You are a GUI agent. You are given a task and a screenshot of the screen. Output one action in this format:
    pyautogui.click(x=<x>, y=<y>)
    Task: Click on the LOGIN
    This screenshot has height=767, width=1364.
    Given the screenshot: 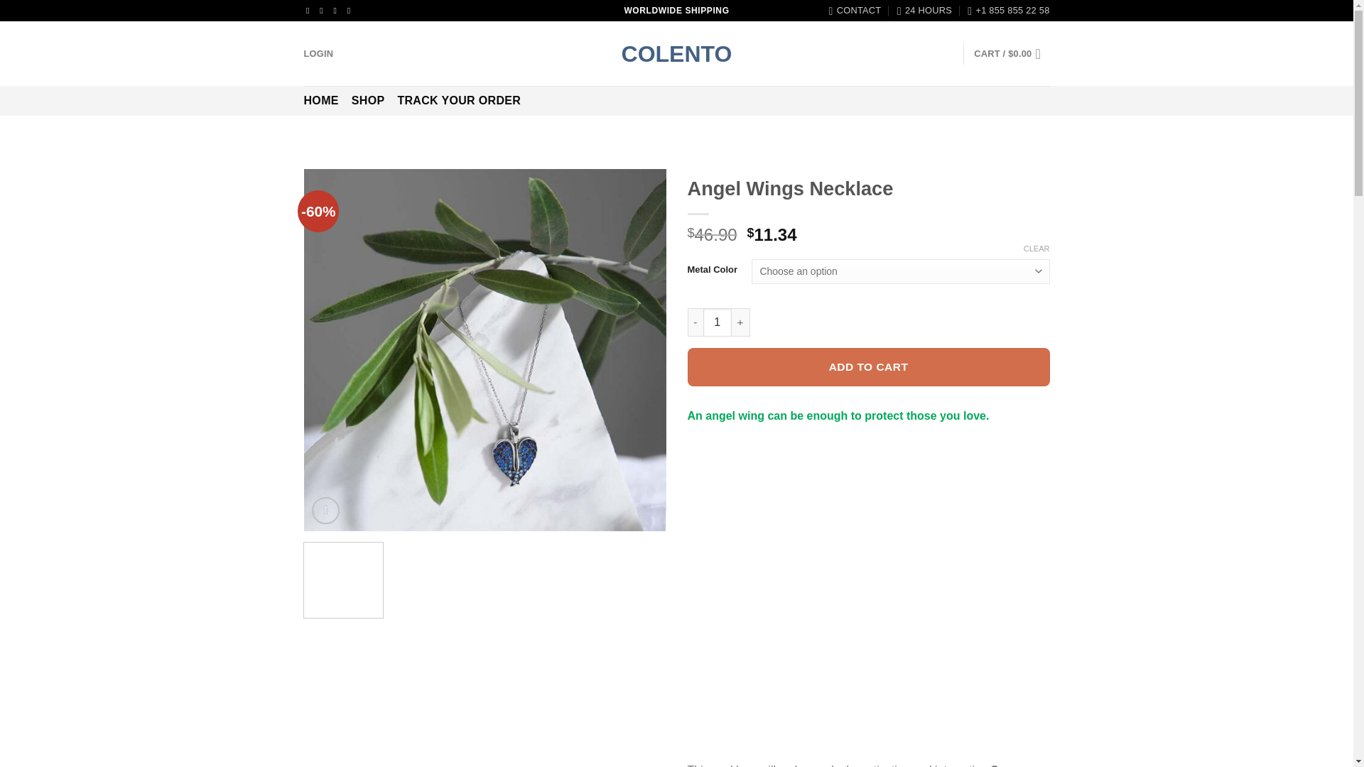 What is the action you would take?
    pyautogui.click(x=319, y=54)
    